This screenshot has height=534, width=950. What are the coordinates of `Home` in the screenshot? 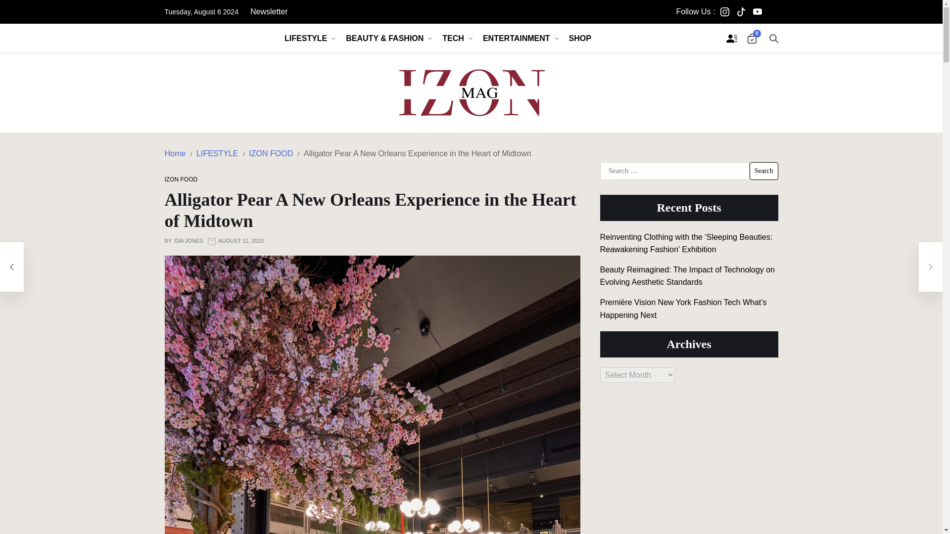 It's located at (175, 153).